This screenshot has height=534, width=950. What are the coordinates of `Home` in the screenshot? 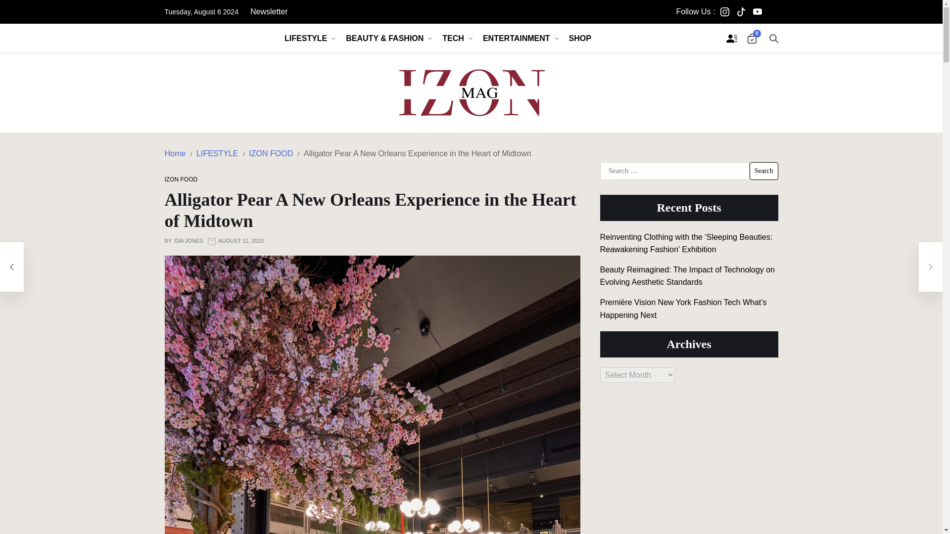 It's located at (175, 153).